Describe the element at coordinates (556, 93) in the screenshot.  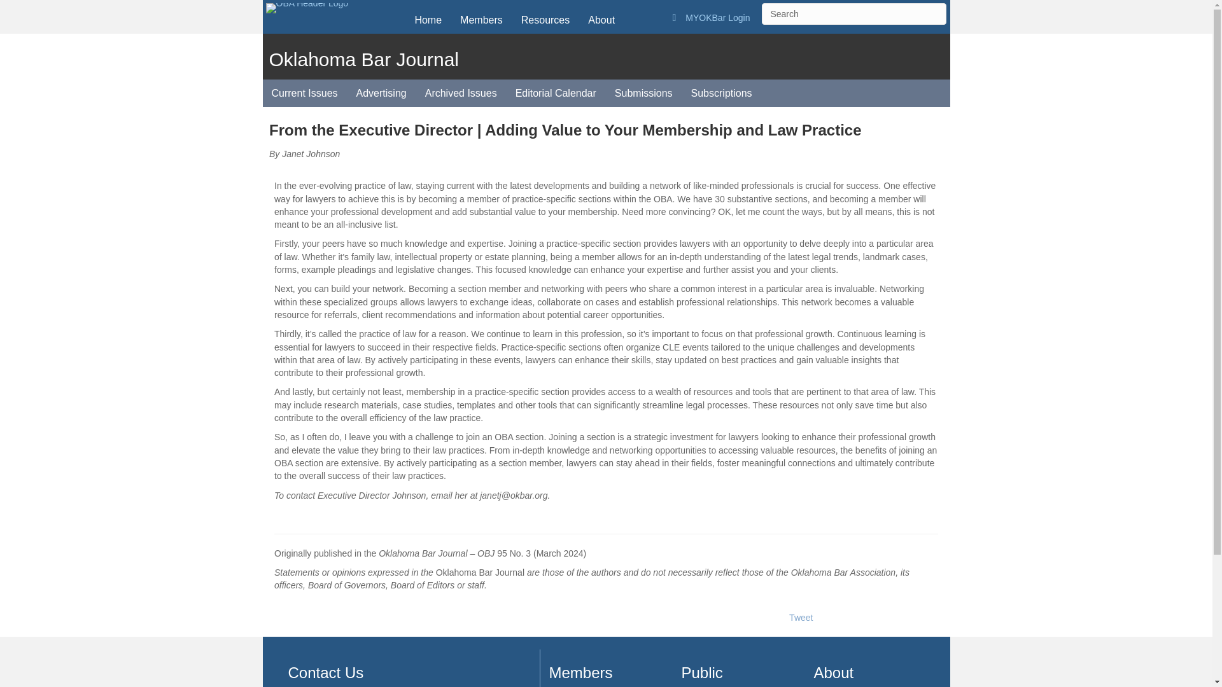
I see `Editorial Calendar` at that location.